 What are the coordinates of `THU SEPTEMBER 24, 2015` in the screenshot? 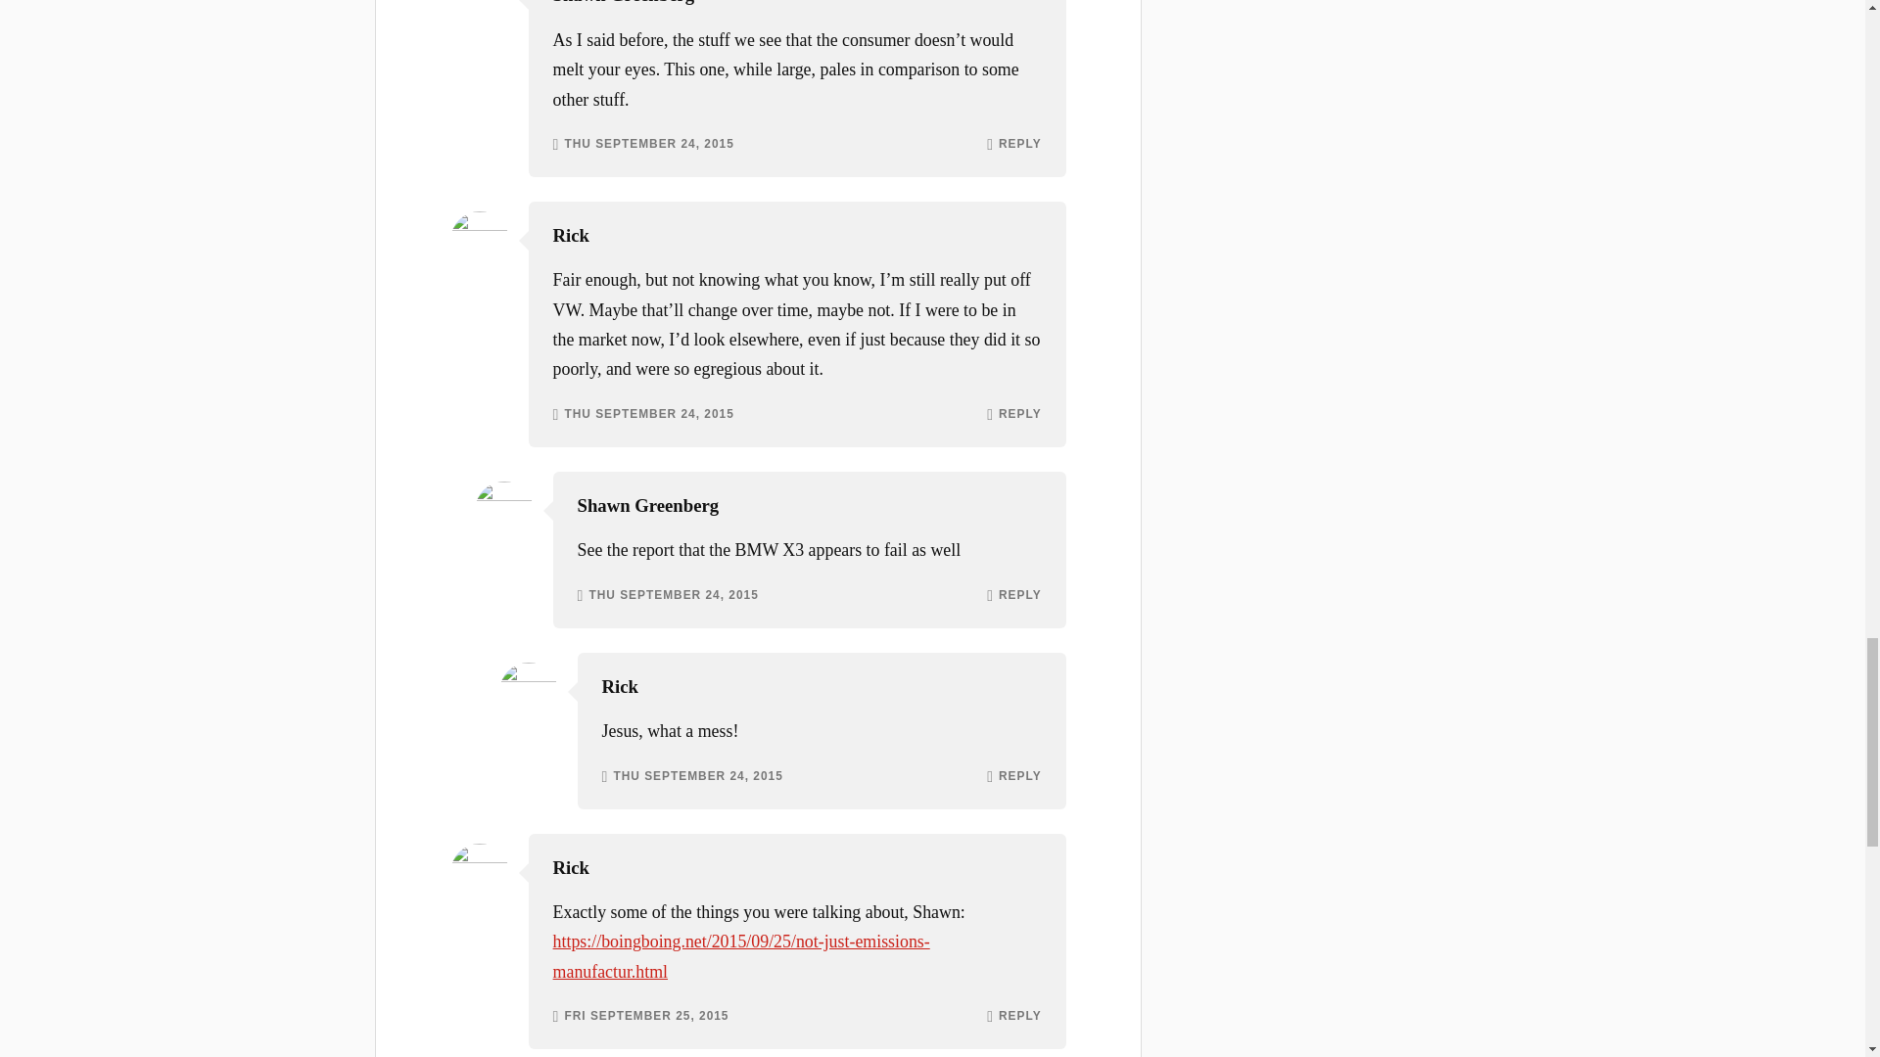 It's located at (672, 595).